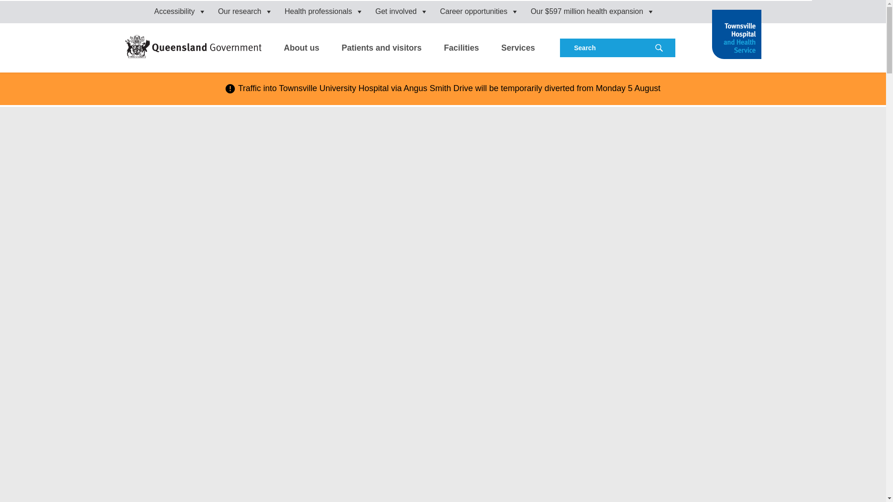 This screenshot has width=893, height=502. I want to click on Health professionals, so click(323, 11).